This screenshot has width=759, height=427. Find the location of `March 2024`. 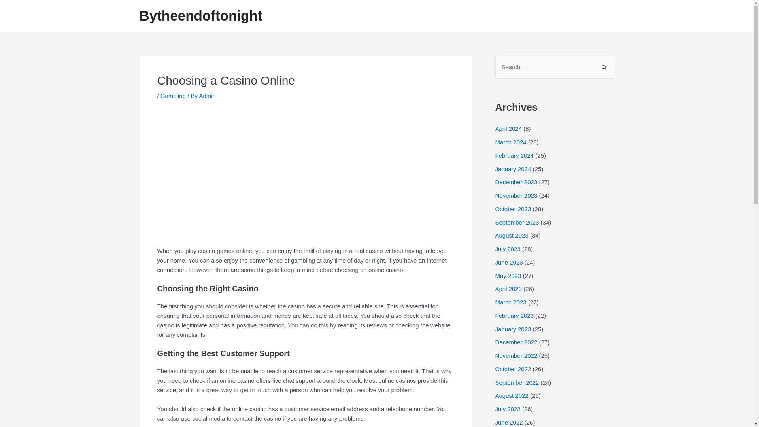

March 2024 is located at coordinates (510, 142).